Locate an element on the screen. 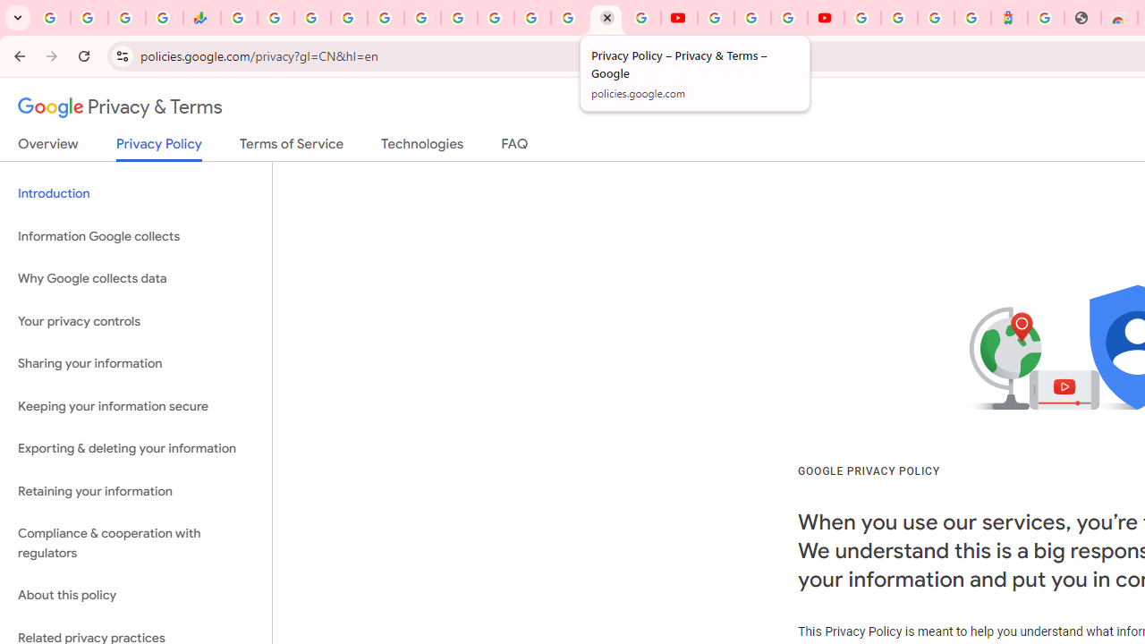 The height and width of the screenshot is (644, 1145). About this policy is located at coordinates (136, 596).